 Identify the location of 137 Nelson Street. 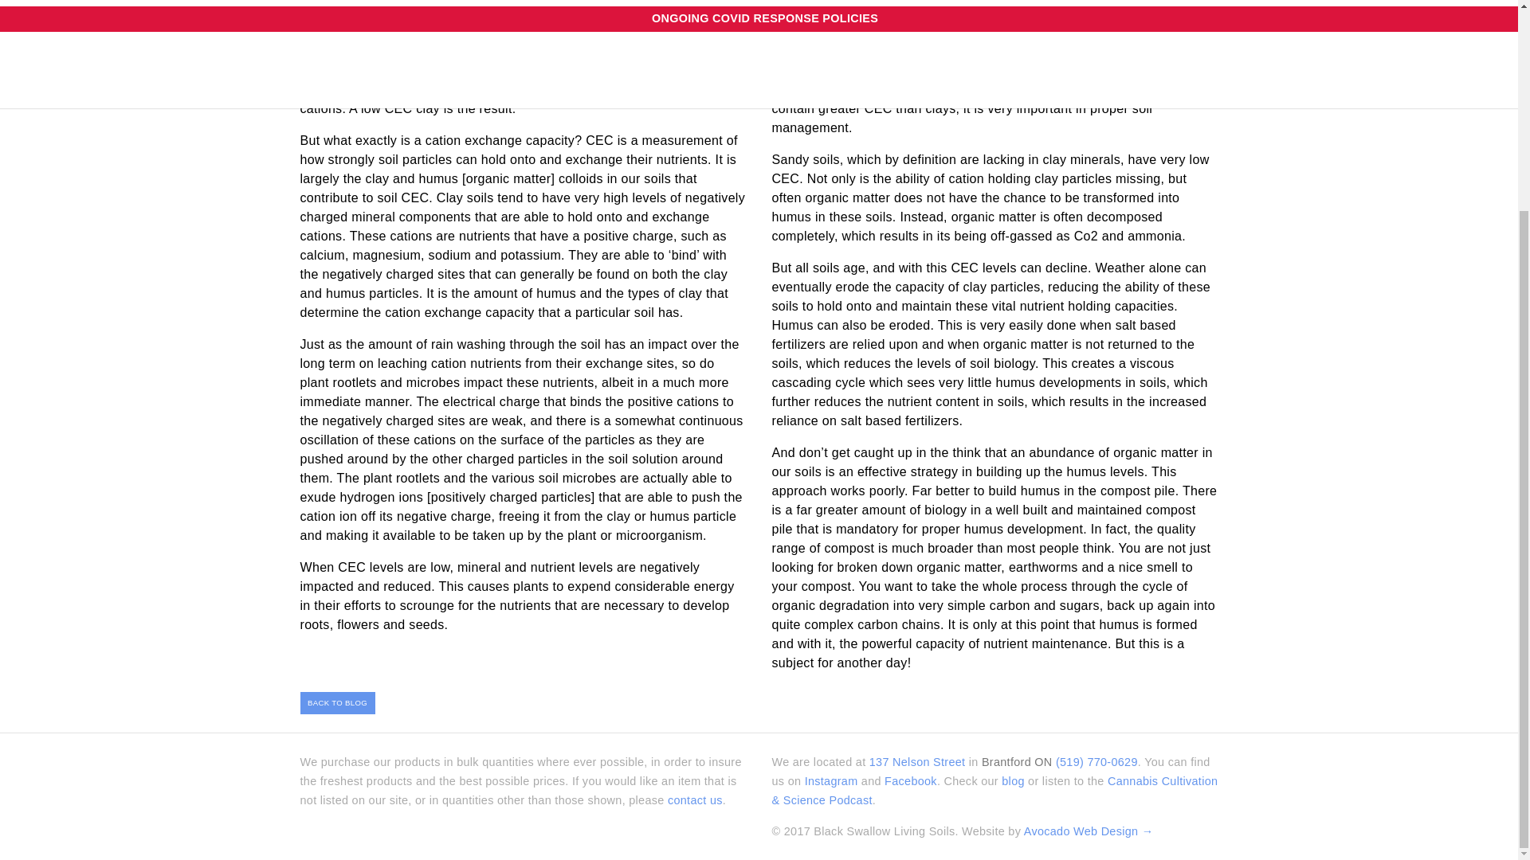
(916, 762).